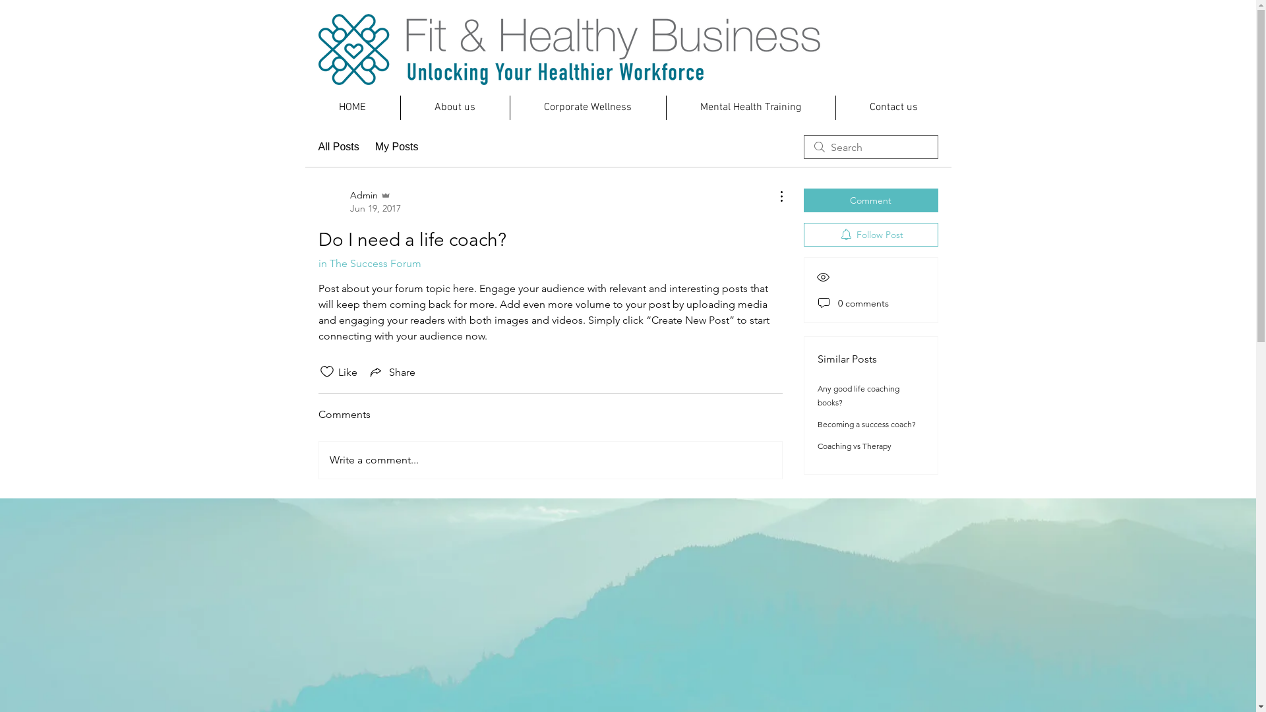 The image size is (1266, 712). I want to click on My Posts, so click(397, 147).